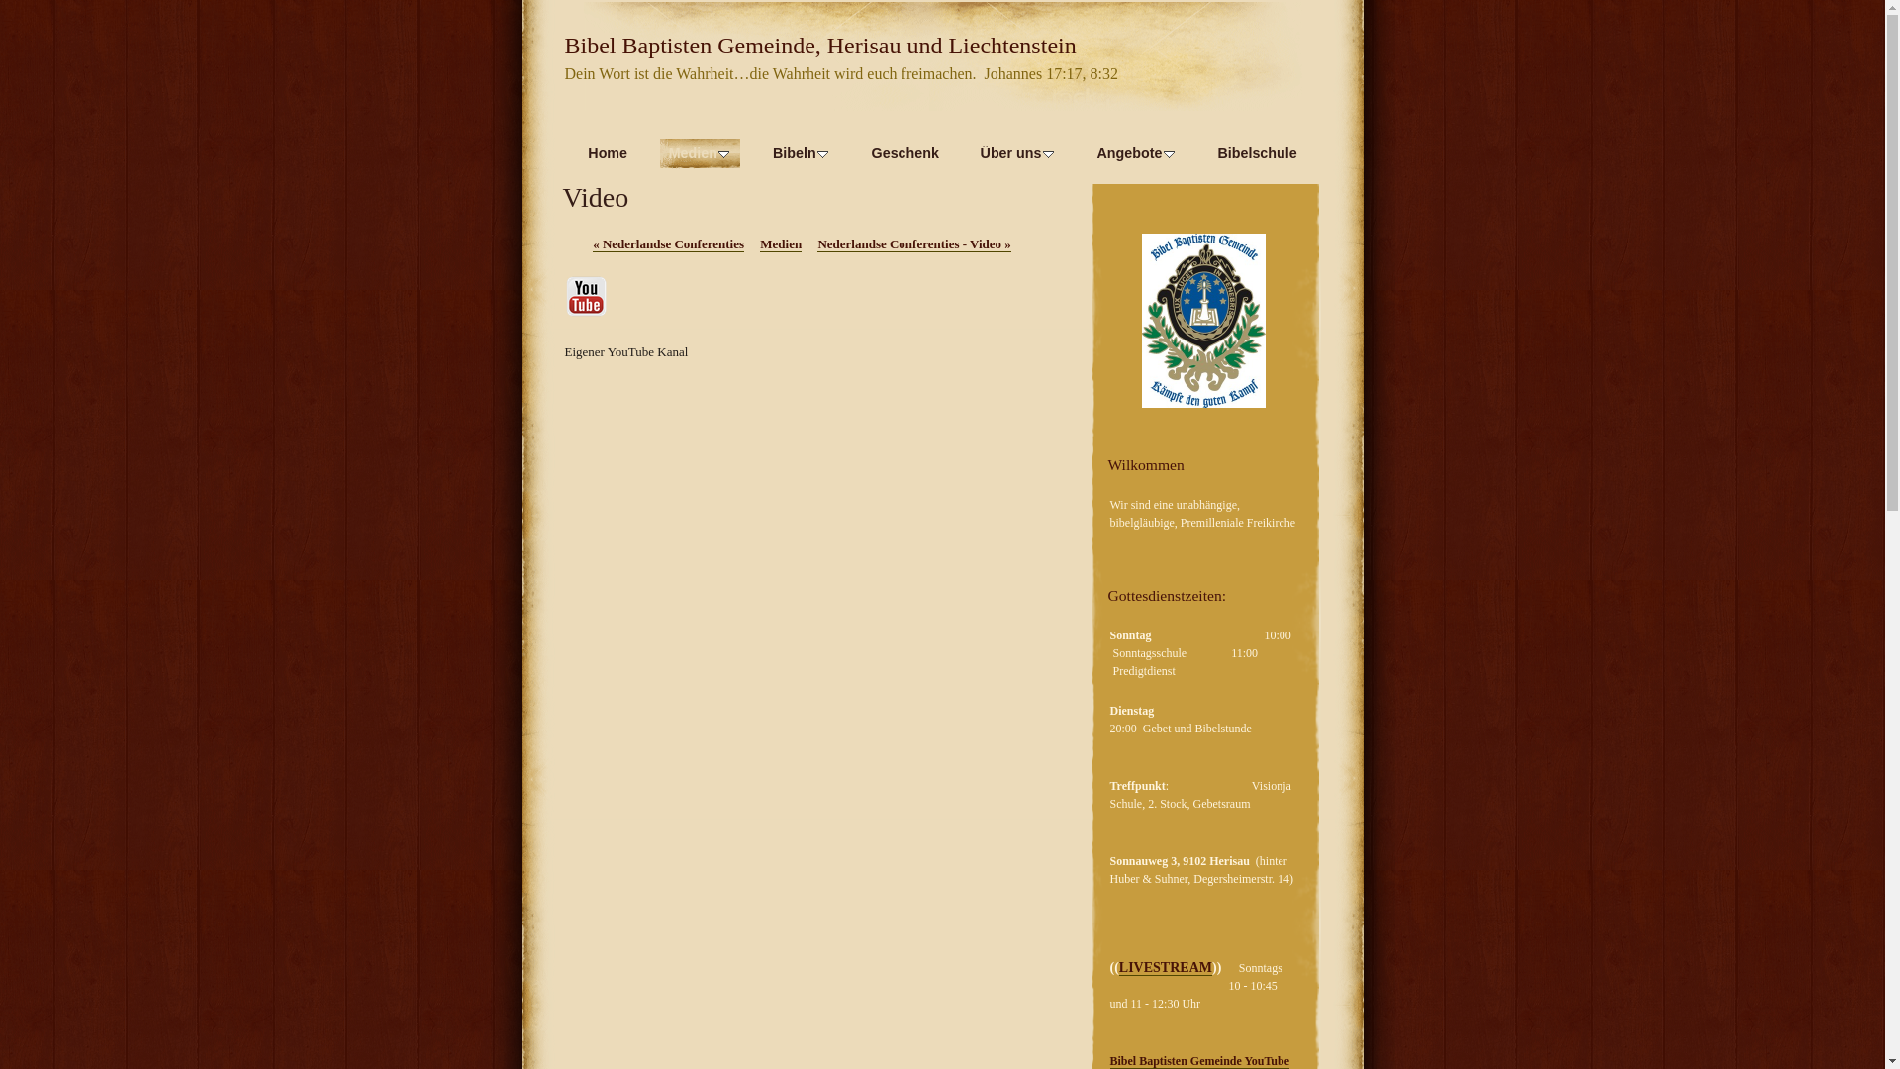 This screenshot has height=1069, width=1900. I want to click on Angebote, so click(1137, 154).